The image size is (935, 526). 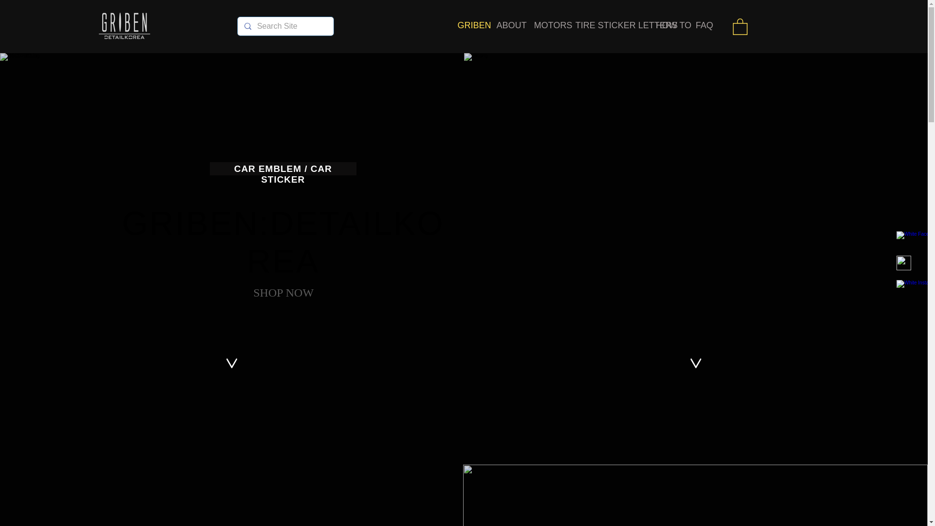 I want to click on HOW TO, so click(x=668, y=25).